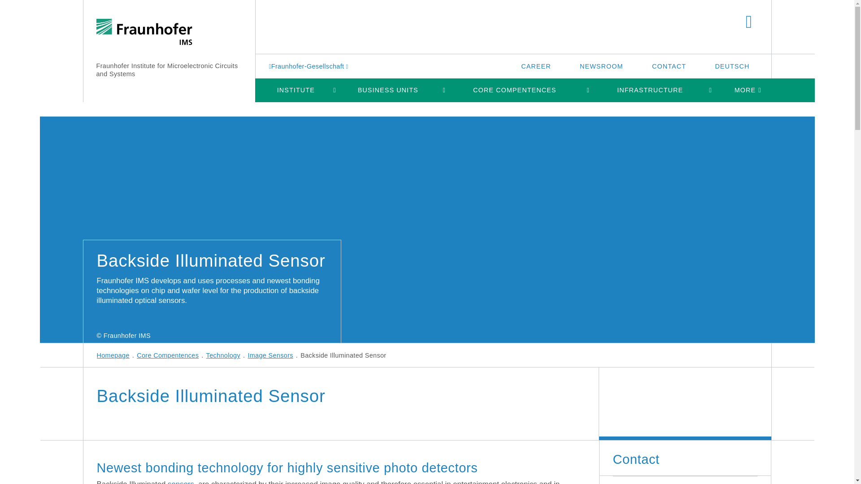 The image size is (861, 484). I want to click on INSTITUTE, so click(296, 90).